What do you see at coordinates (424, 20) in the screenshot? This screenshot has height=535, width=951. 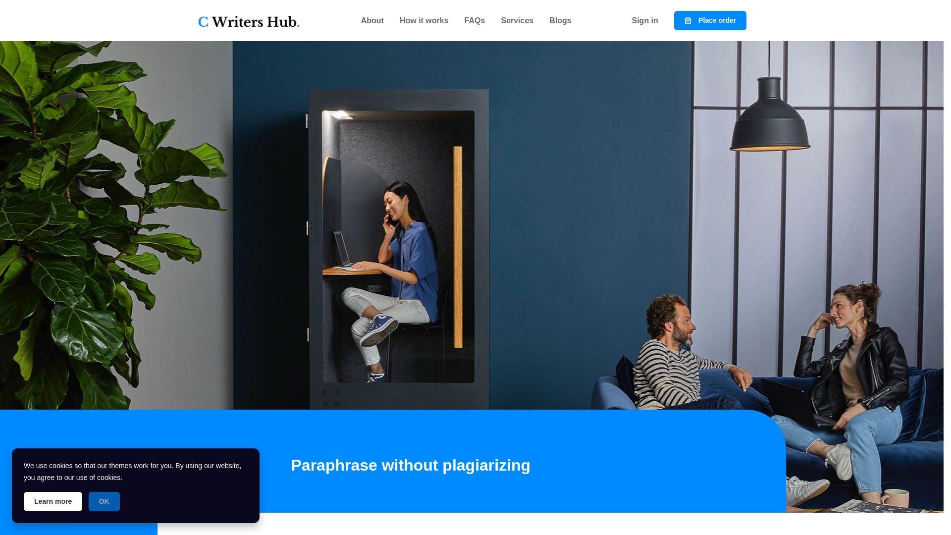 I see `How it works` at bounding box center [424, 20].